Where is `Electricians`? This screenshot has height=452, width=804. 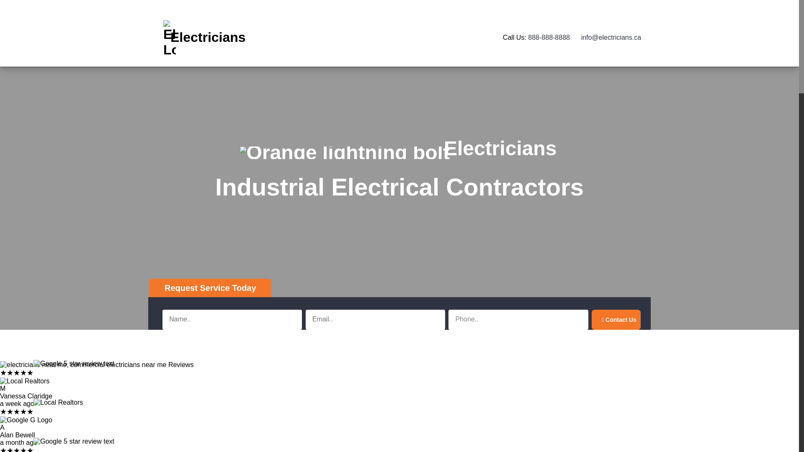 Electricians is located at coordinates (202, 37).